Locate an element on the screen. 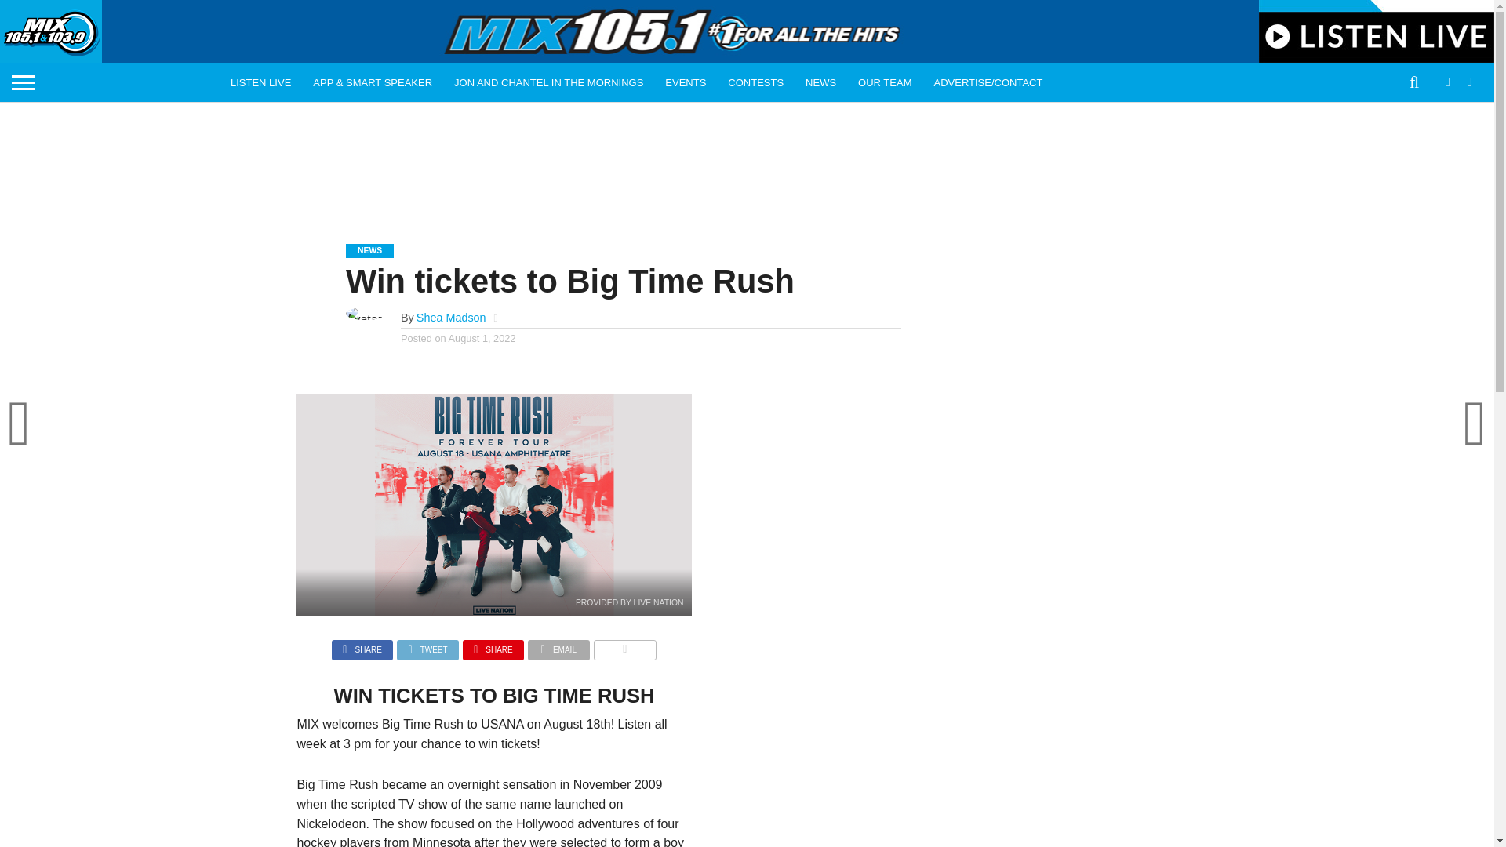 The width and height of the screenshot is (1506, 847). JON AND CHANTEL IN THE MORNINGS is located at coordinates (547, 82).